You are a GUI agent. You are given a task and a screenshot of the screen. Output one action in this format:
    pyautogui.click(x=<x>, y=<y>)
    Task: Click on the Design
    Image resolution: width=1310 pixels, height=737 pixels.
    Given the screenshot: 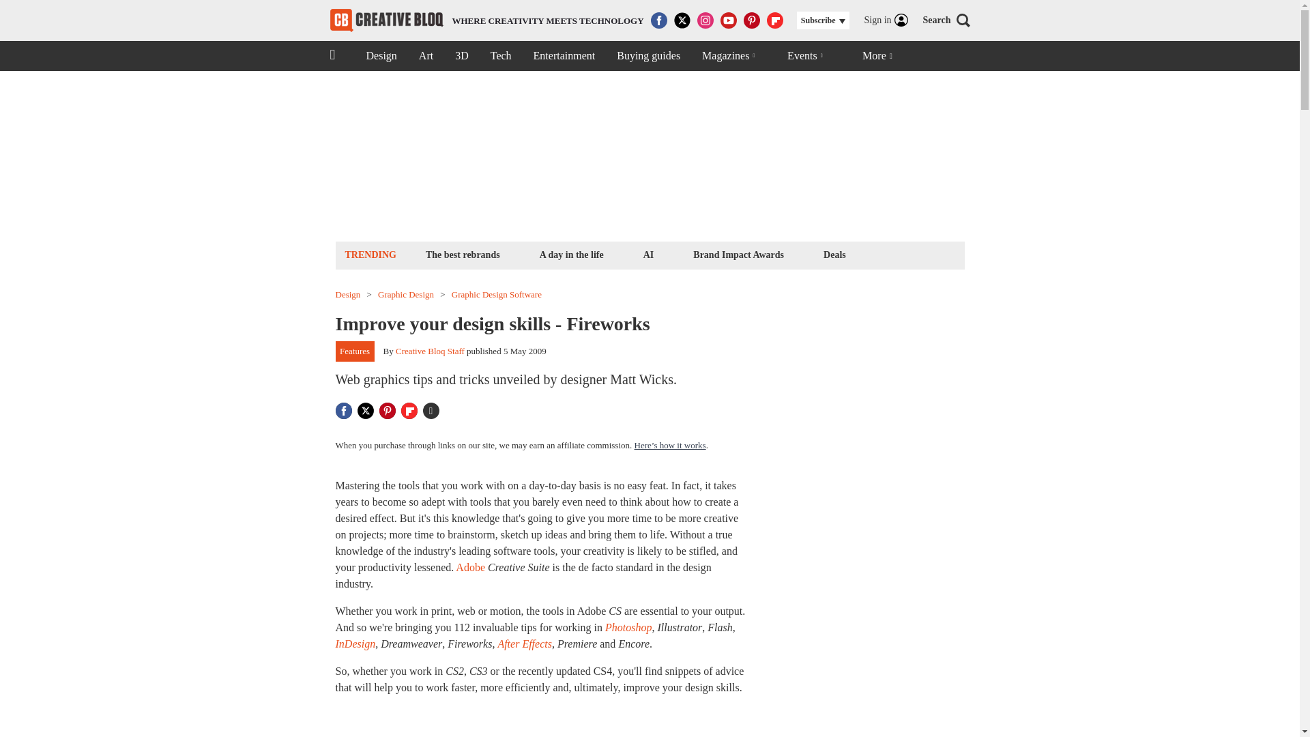 What is the action you would take?
    pyautogui.click(x=381, y=56)
    